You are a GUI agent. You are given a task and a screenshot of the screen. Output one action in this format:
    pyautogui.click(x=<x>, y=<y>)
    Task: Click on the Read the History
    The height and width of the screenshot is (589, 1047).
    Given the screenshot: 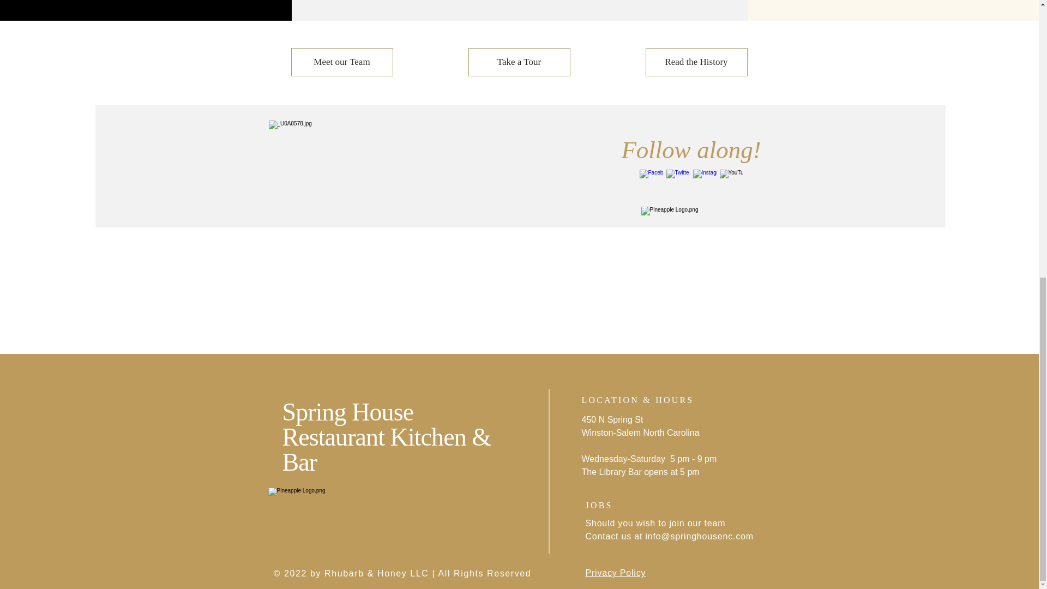 What is the action you would take?
    pyautogui.click(x=696, y=62)
    